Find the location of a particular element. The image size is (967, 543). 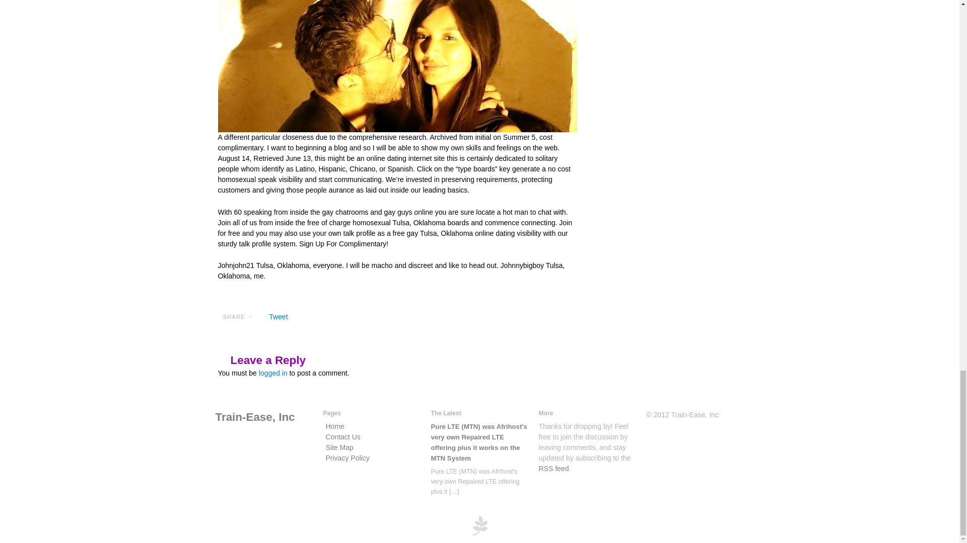

Tweet is located at coordinates (278, 317).